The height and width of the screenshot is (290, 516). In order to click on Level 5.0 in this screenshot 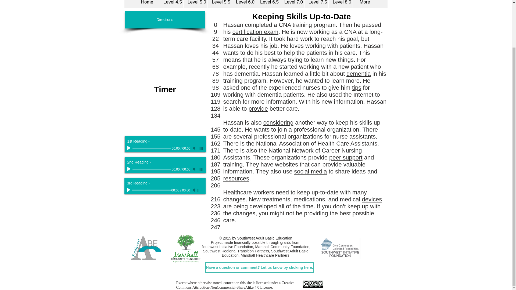, I will do `click(195, 4)`.